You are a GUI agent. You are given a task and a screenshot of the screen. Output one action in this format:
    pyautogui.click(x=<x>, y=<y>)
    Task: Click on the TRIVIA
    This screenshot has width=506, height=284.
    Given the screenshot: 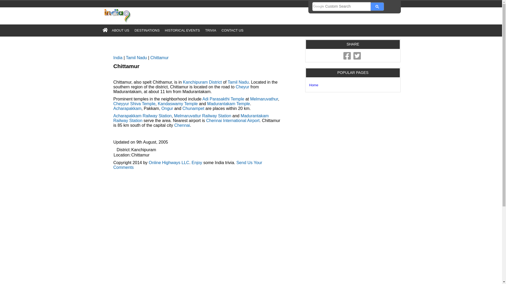 What is the action you would take?
    pyautogui.click(x=210, y=30)
    